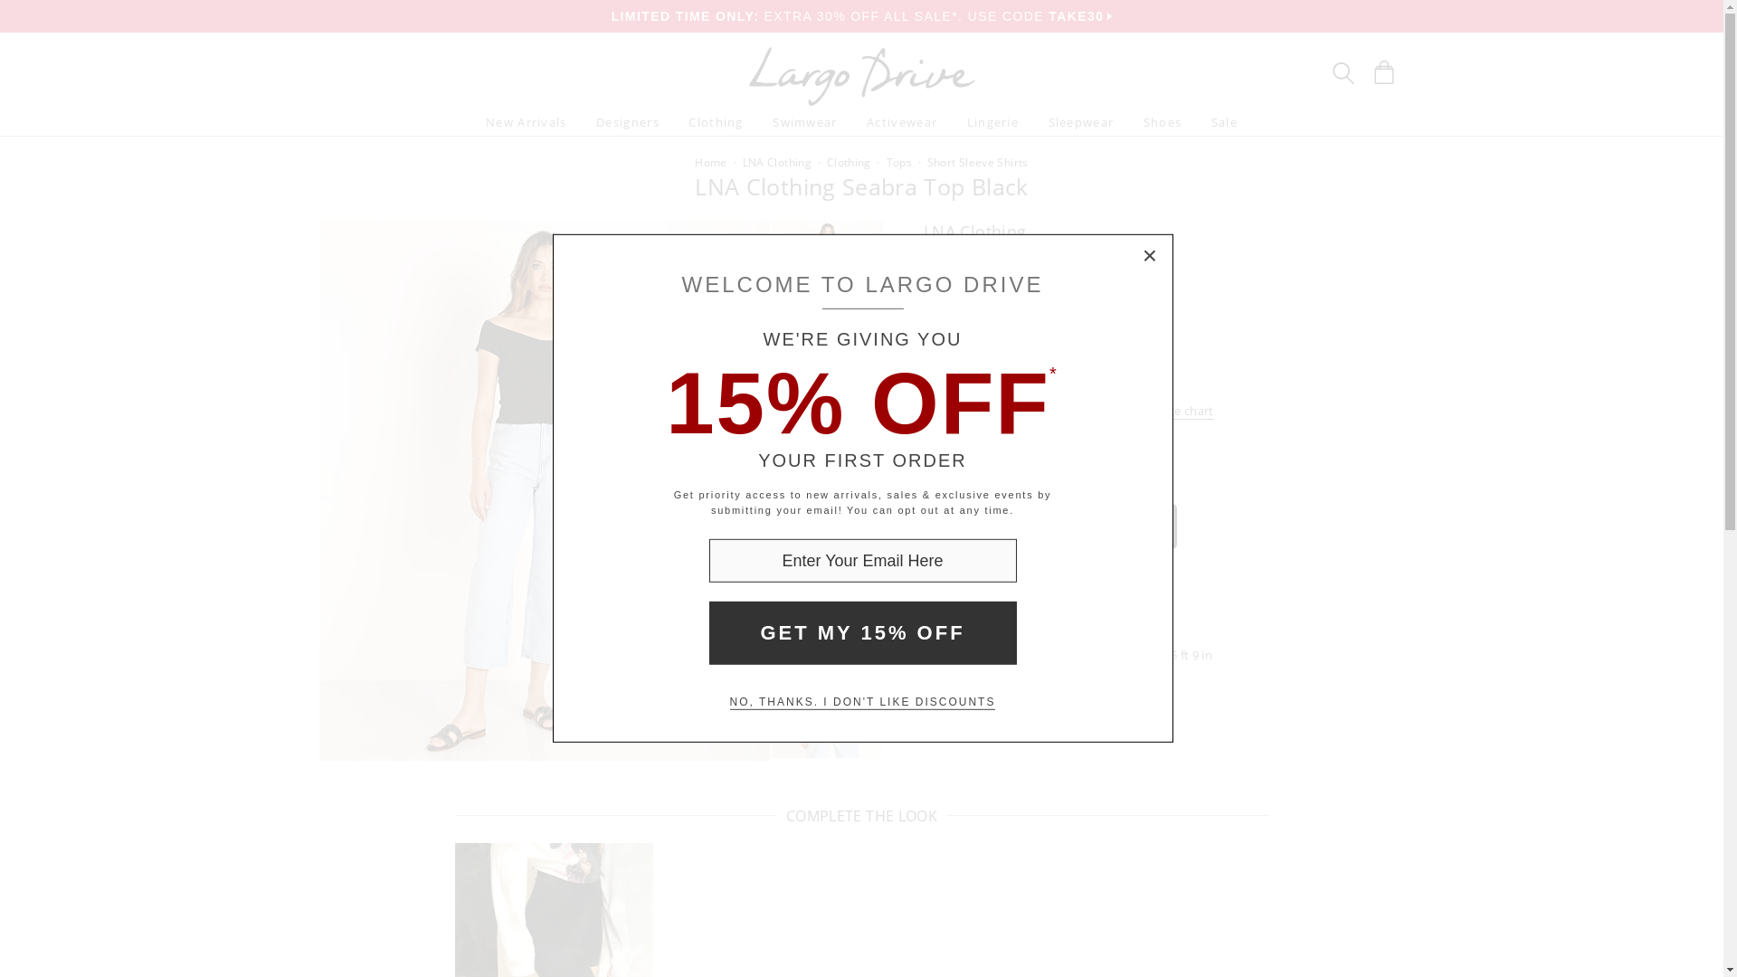 The width and height of the screenshot is (1737, 977). Describe the element at coordinates (628, 121) in the screenshot. I see `Designers` at that location.